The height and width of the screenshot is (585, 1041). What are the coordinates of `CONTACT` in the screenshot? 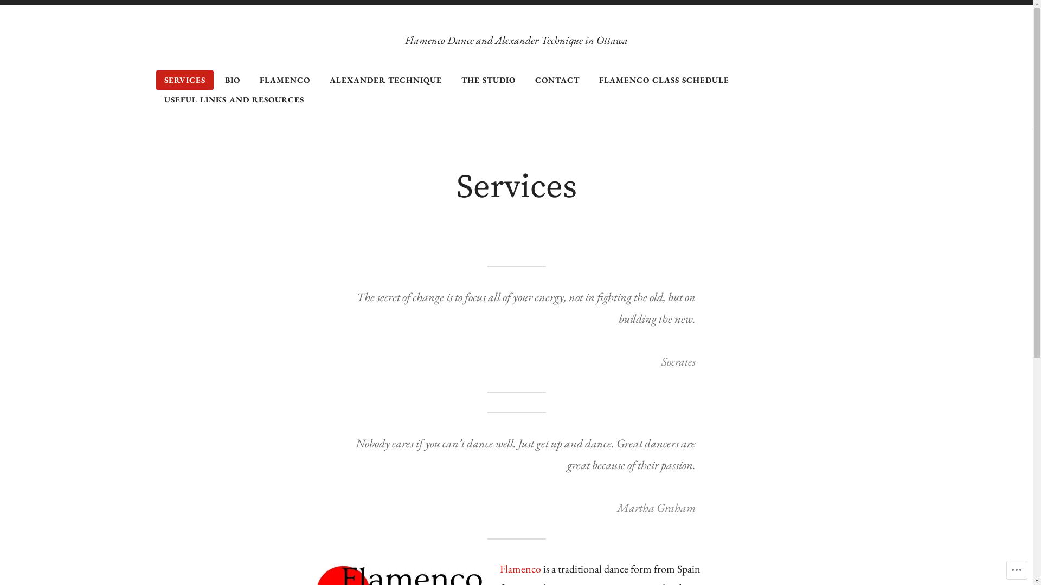 It's located at (557, 80).